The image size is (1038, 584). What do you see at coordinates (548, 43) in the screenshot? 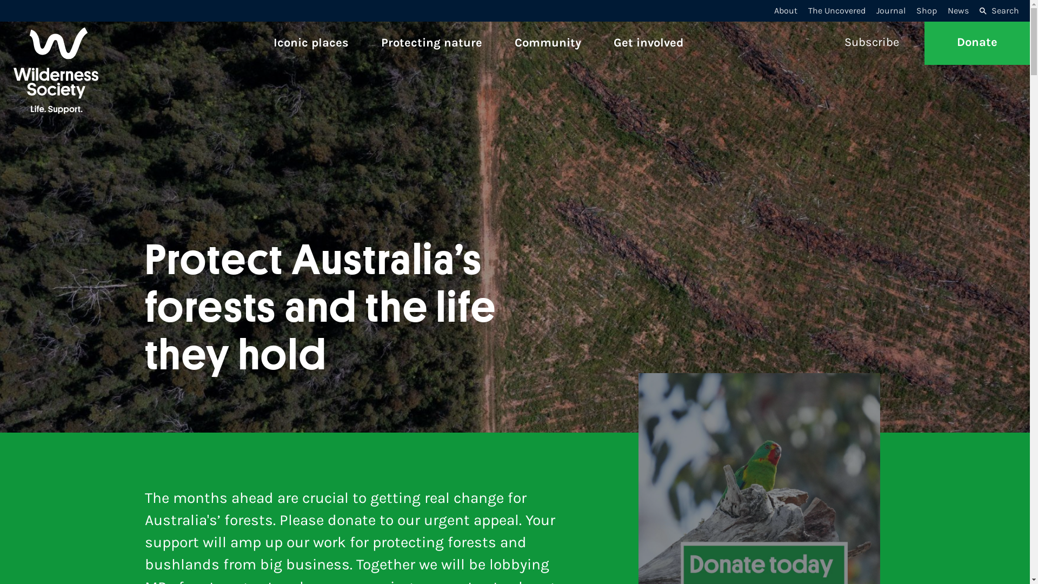
I see `Community` at bounding box center [548, 43].